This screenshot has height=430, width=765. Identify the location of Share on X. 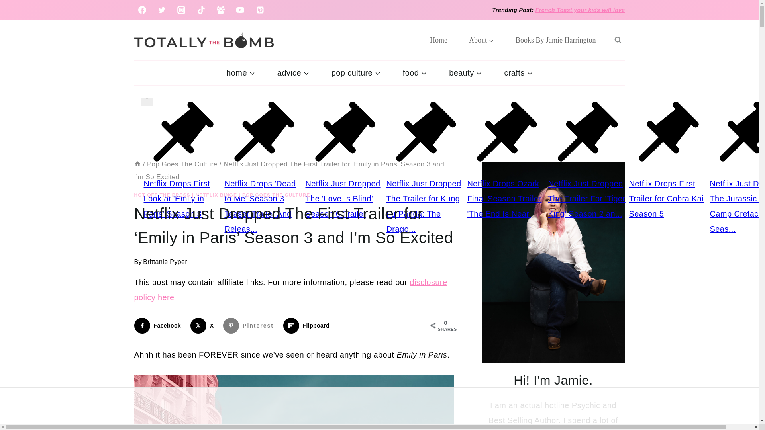
(204, 326).